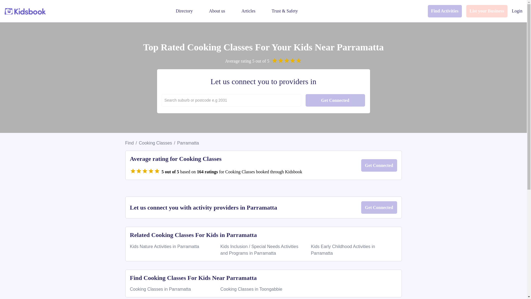 Image resolution: width=531 pixels, height=299 pixels. What do you see at coordinates (165, 246) in the screenshot?
I see `Kids Nature Activities in Parramatta` at bounding box center [165, 246].